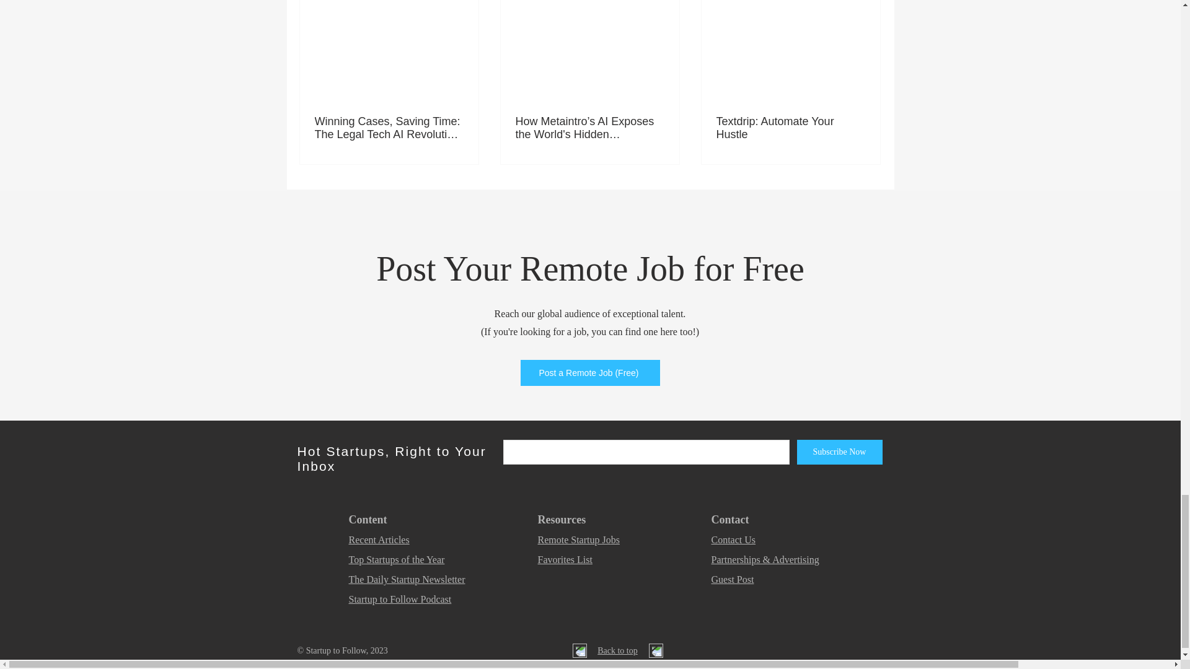  Describe the element at coordinates (396, 559) in the screenshot. I see `Top Startups of the Year` at that location.